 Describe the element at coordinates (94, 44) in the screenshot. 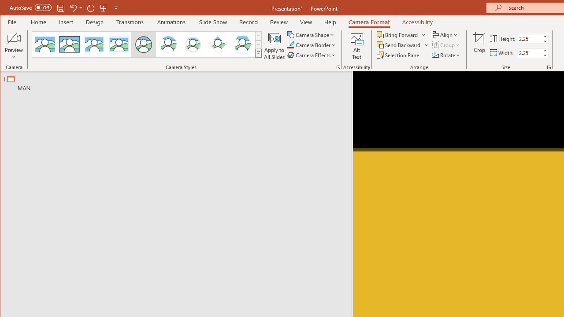

I see `Center Shadow Rectangle` at that location.